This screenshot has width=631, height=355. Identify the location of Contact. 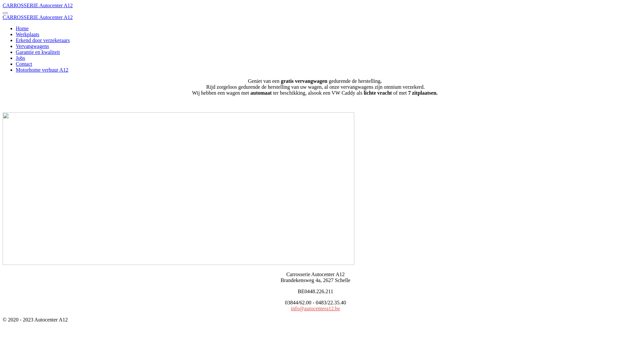
(24, 64).